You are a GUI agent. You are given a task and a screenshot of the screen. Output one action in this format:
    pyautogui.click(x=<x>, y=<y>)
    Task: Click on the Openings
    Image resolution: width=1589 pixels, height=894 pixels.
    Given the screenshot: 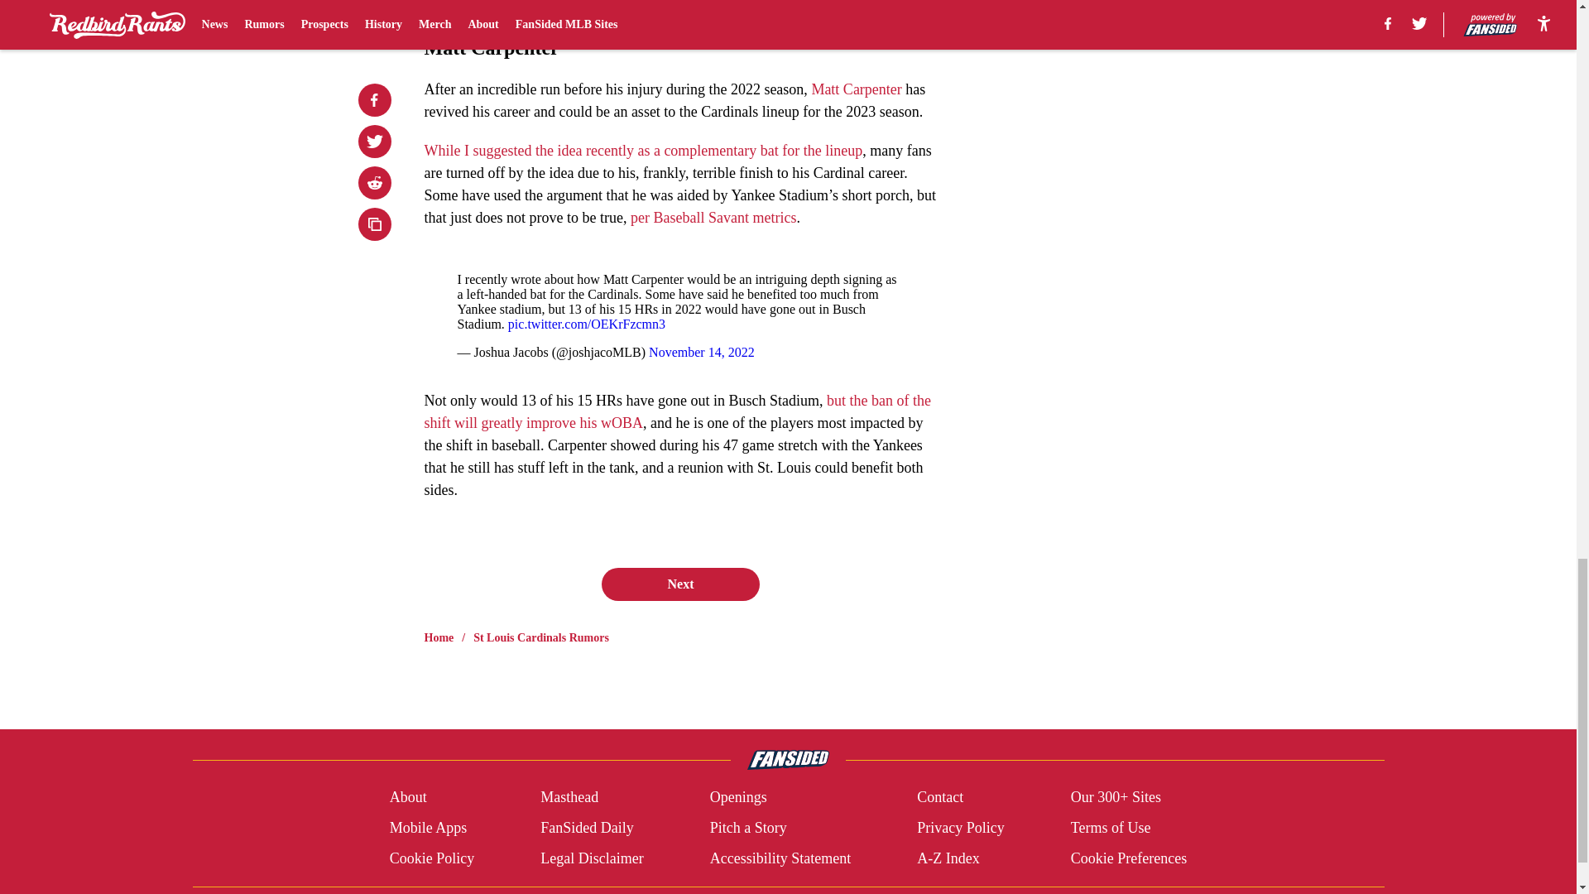 What is the action you would take?
    pyautogui.click(x=738, y=798)
    